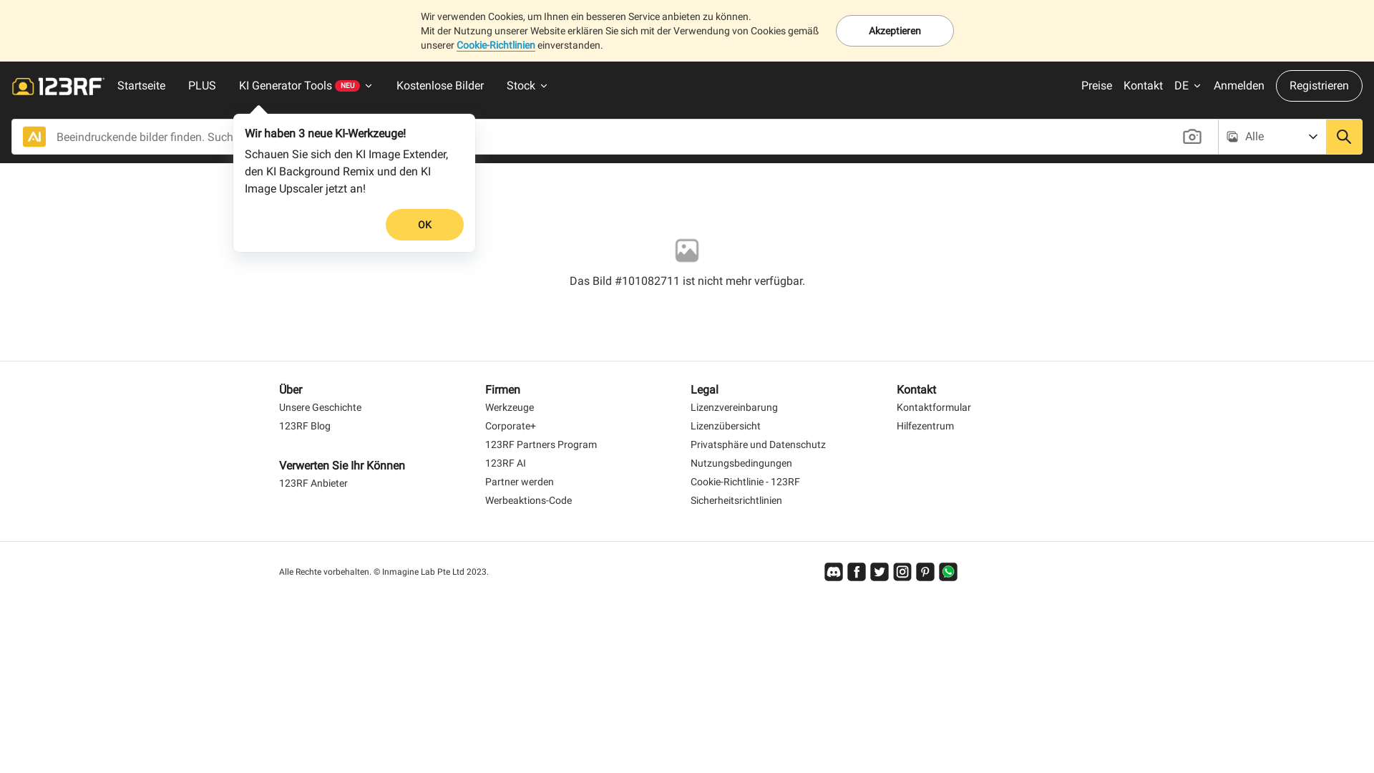 The height and width of the screenshot is (773, 1374). What do you see at coordinates (313, 484) in the screenshot?
I see `123RF Anbieter` at bounding box center [313, 484].